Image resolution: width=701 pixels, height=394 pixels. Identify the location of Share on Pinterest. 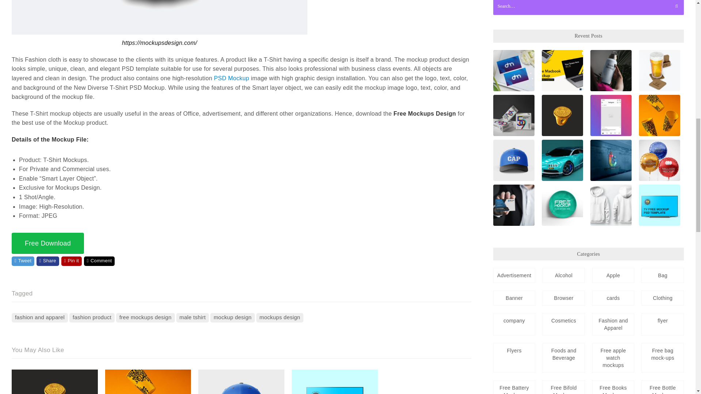
(72, 261).